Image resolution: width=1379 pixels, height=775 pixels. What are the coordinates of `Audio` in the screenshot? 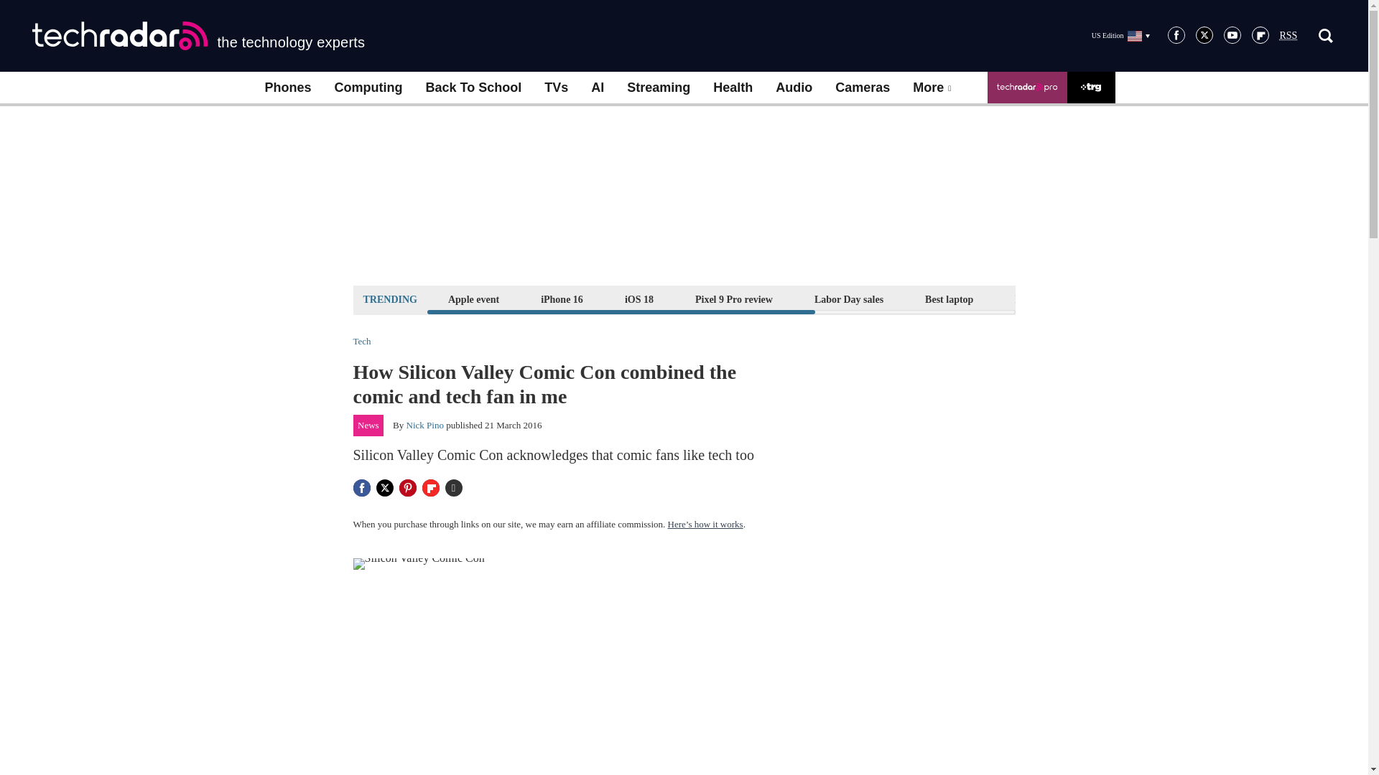 It's located at (793, 88).